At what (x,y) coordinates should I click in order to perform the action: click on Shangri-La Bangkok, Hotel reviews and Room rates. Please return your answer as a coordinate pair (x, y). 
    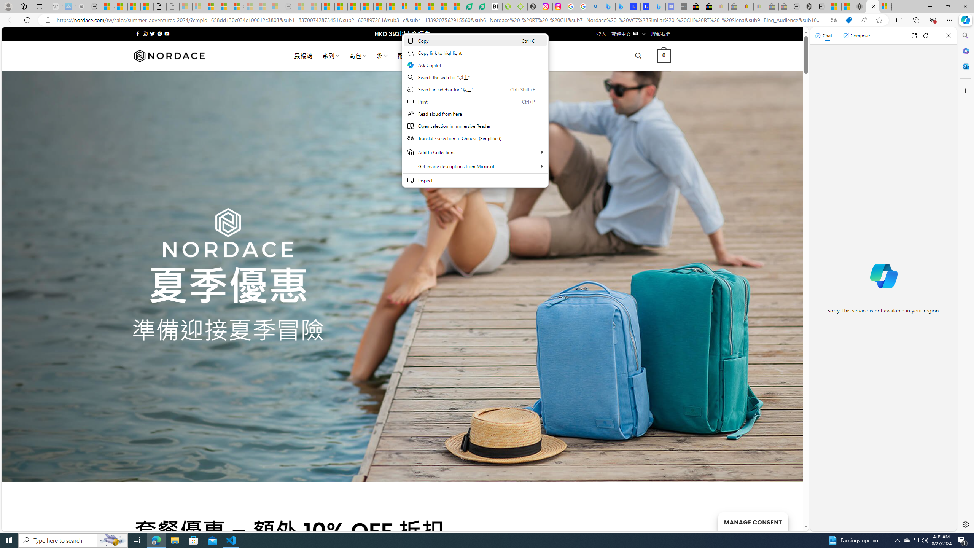
    Looking at the image, I should click on (647, 6).